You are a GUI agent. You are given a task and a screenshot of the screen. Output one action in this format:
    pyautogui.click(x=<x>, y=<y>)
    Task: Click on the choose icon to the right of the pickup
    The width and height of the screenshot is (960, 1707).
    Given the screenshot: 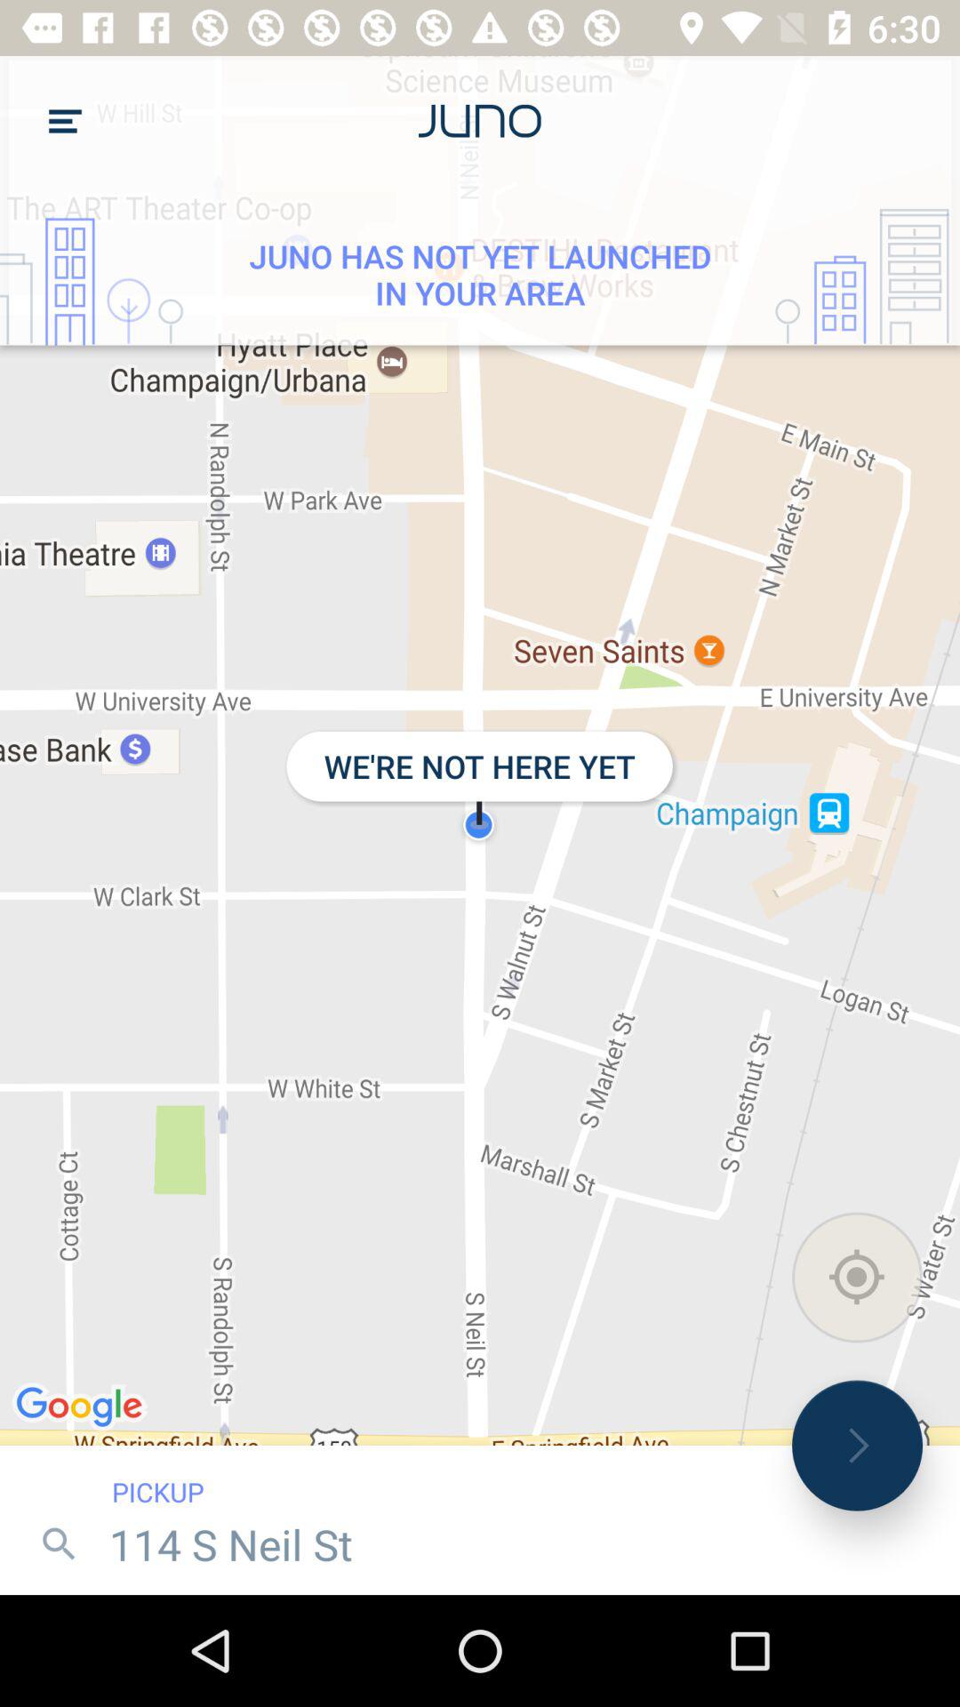 What is the action you would take?
    pyautogui.click(x=857, y=1446)
    